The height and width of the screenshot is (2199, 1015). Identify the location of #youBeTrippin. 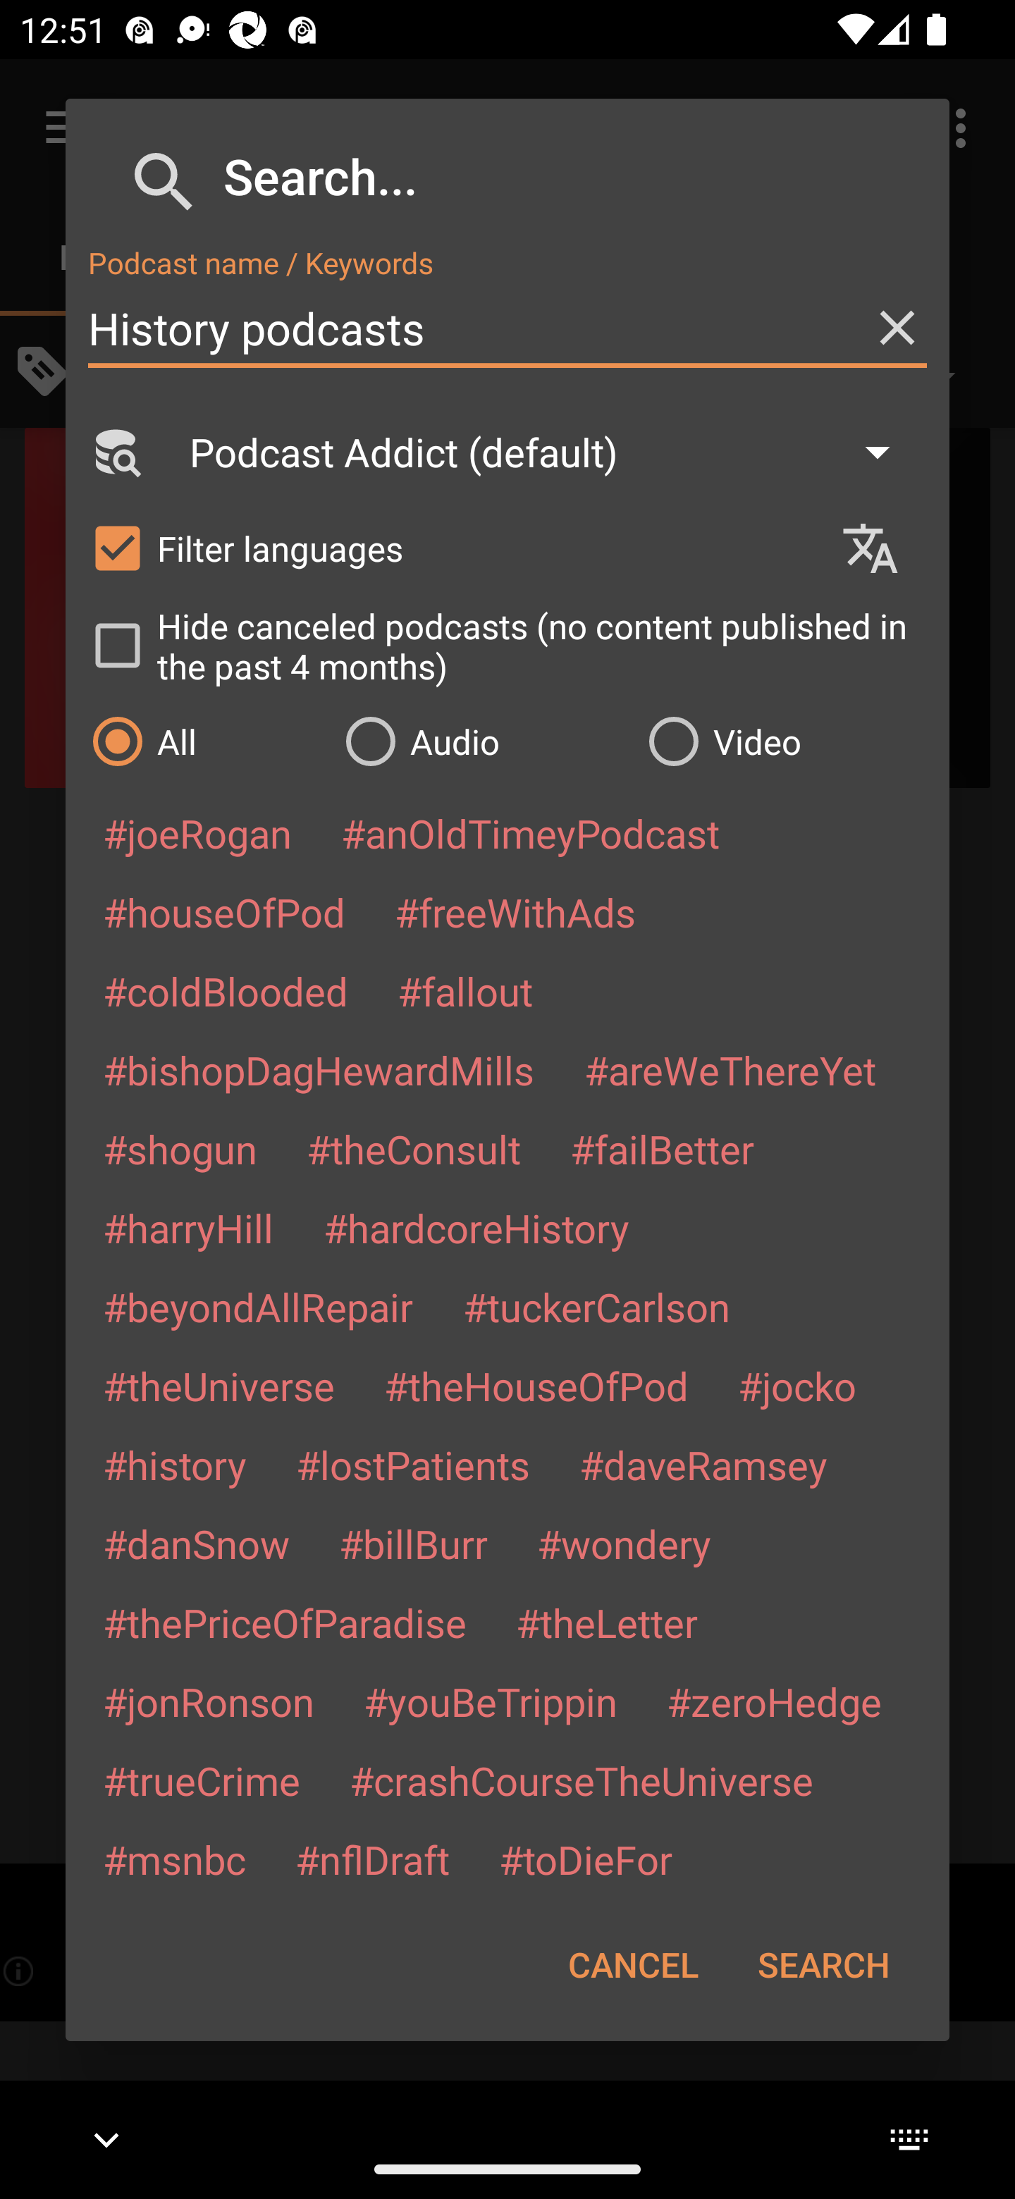
(490, 1701).